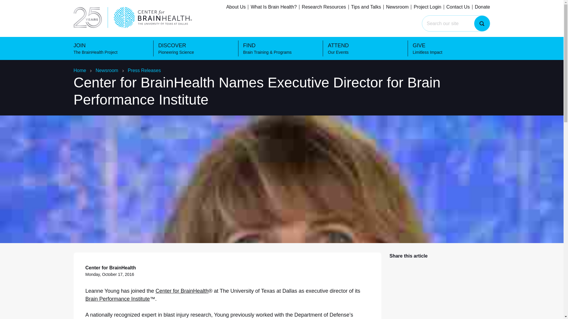 The width and height of the screenshot is (568, 319). I want to click on Contact Us, so click(458, 7).